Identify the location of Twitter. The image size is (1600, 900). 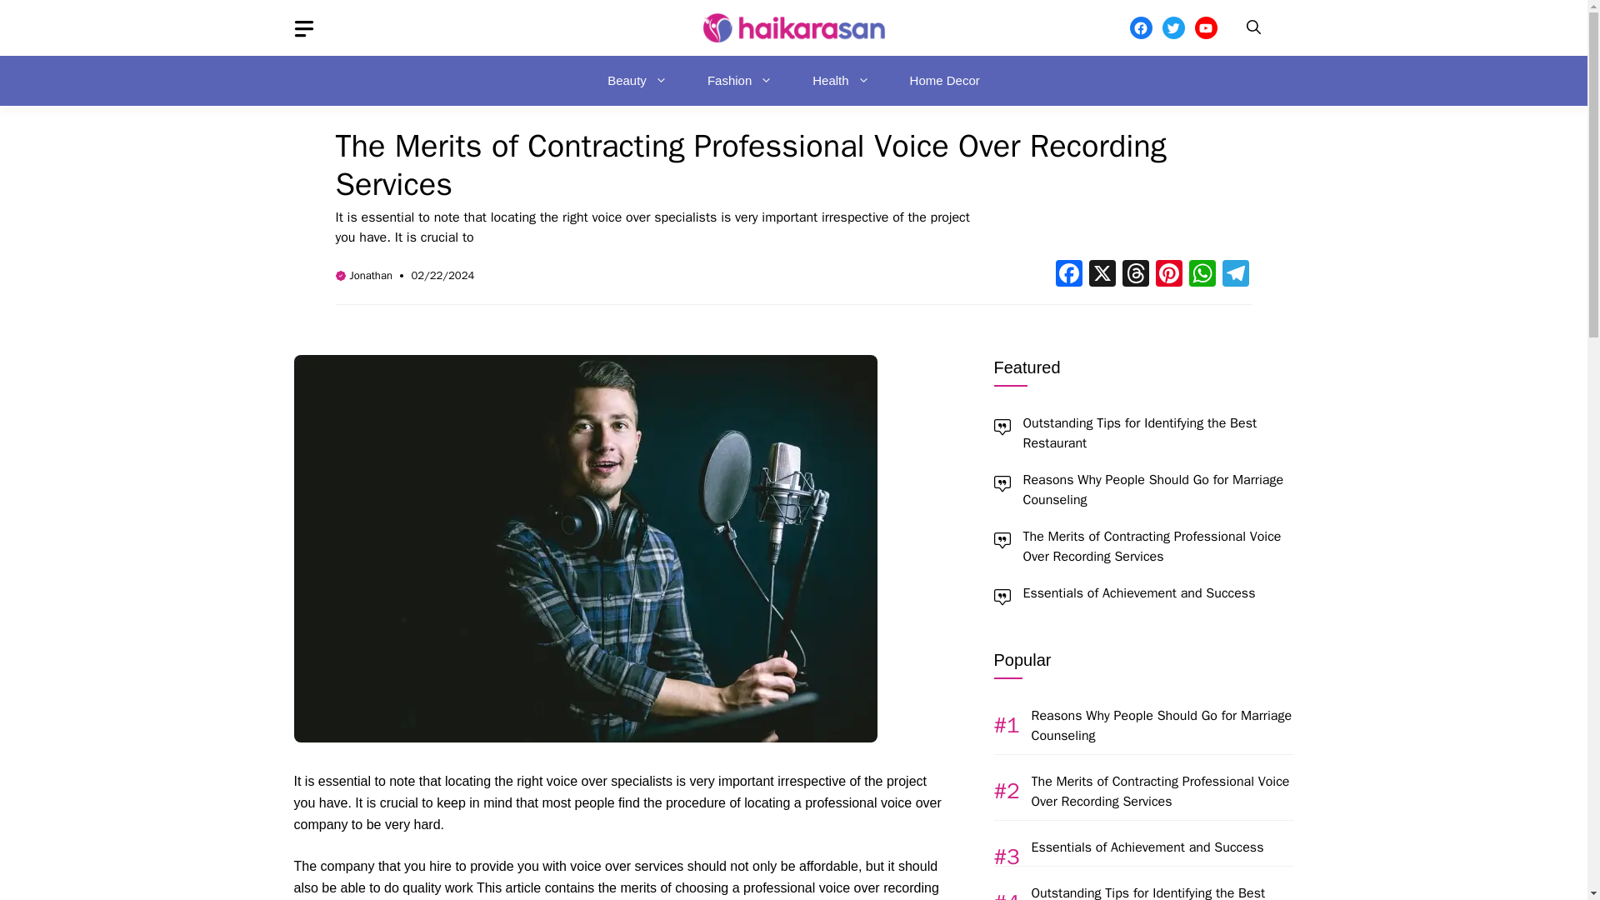
(1172, 28).